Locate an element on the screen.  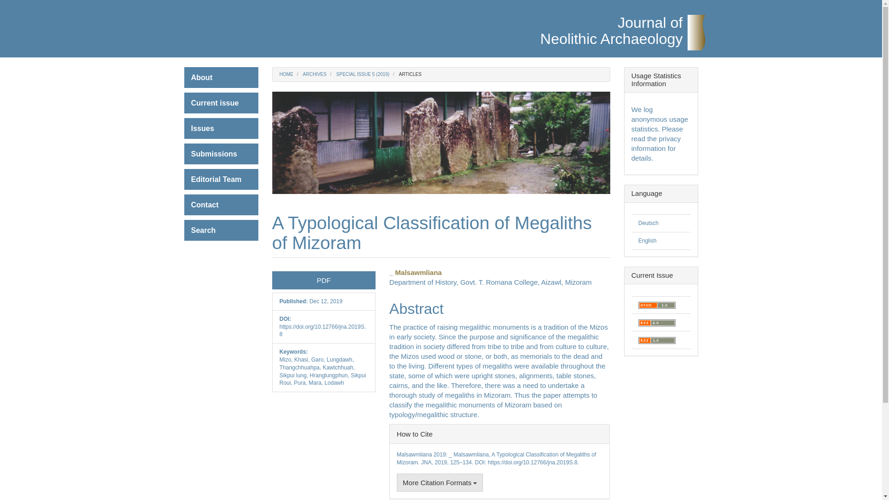
English is located at coordinates (647, 241).